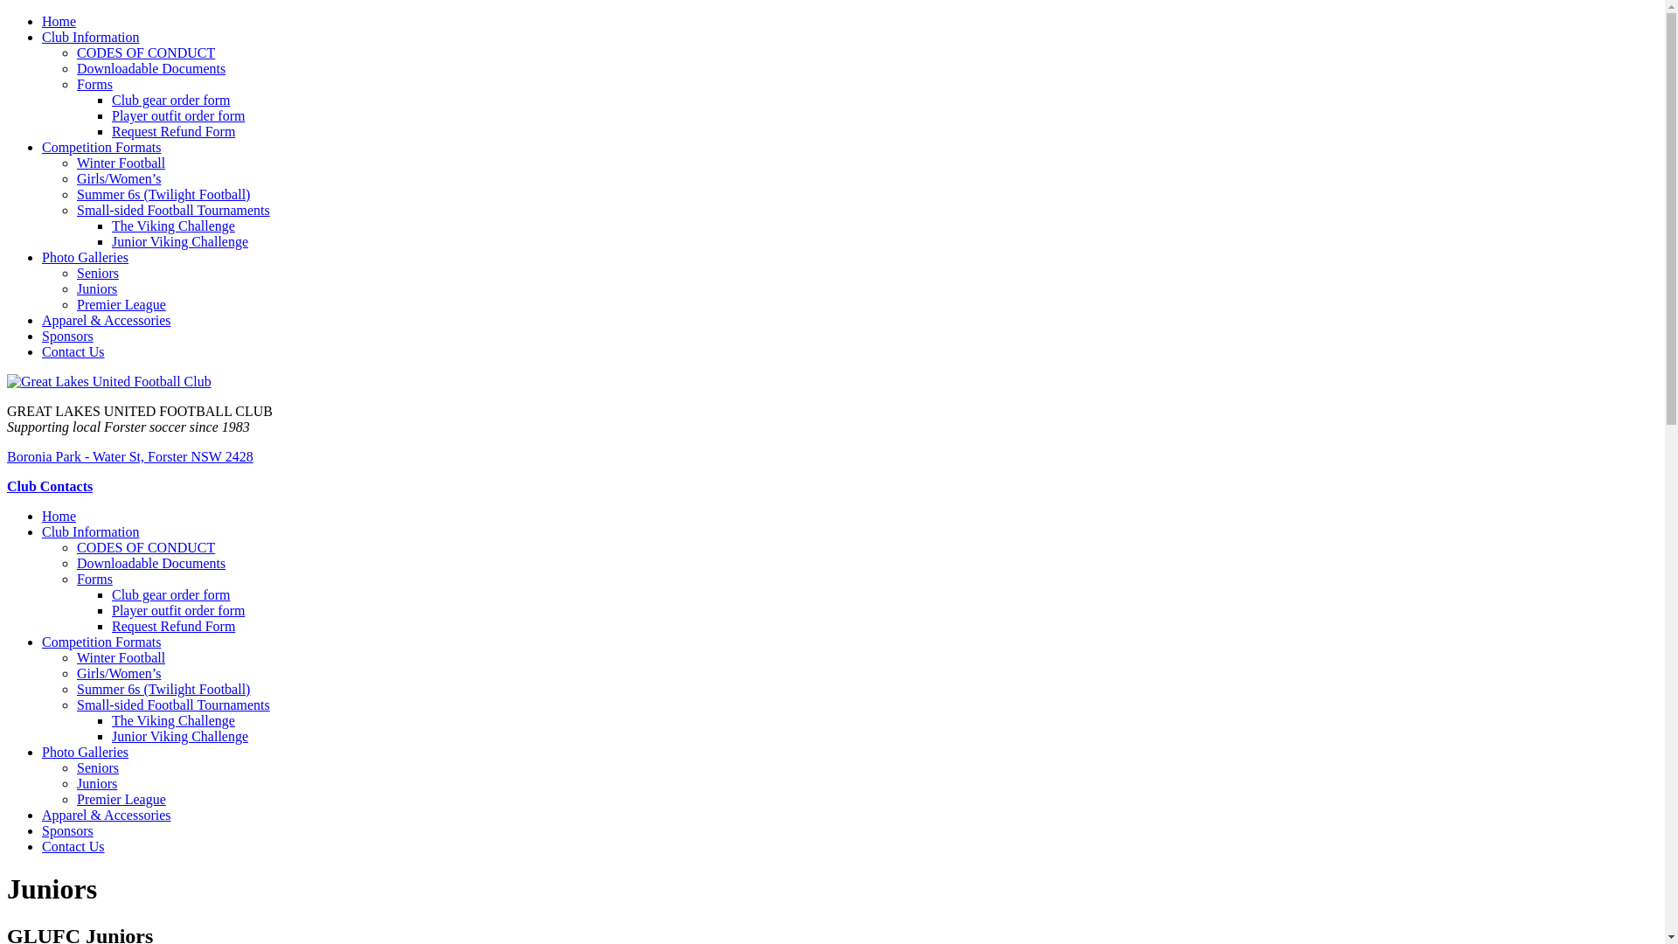  Describe the element at coordinates (173, 226) in the screenshot. I see `The Viking Challenge` at that location.